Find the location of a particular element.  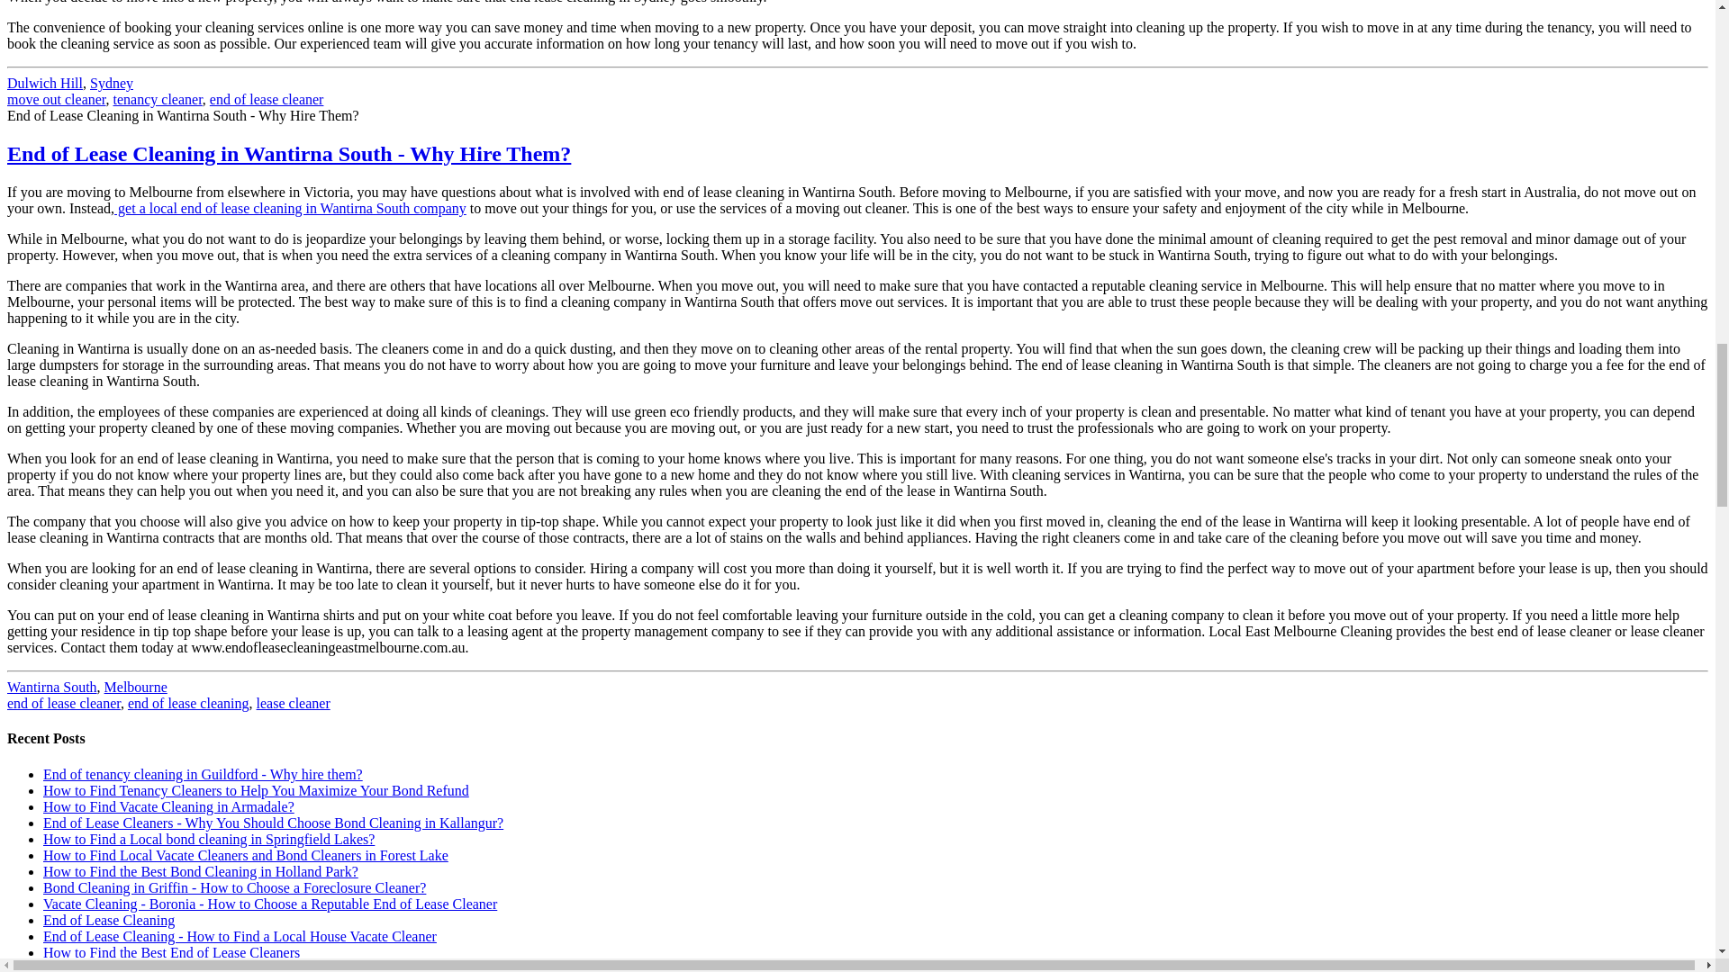

tenancy cleaner is located at coordinates (158, 99).